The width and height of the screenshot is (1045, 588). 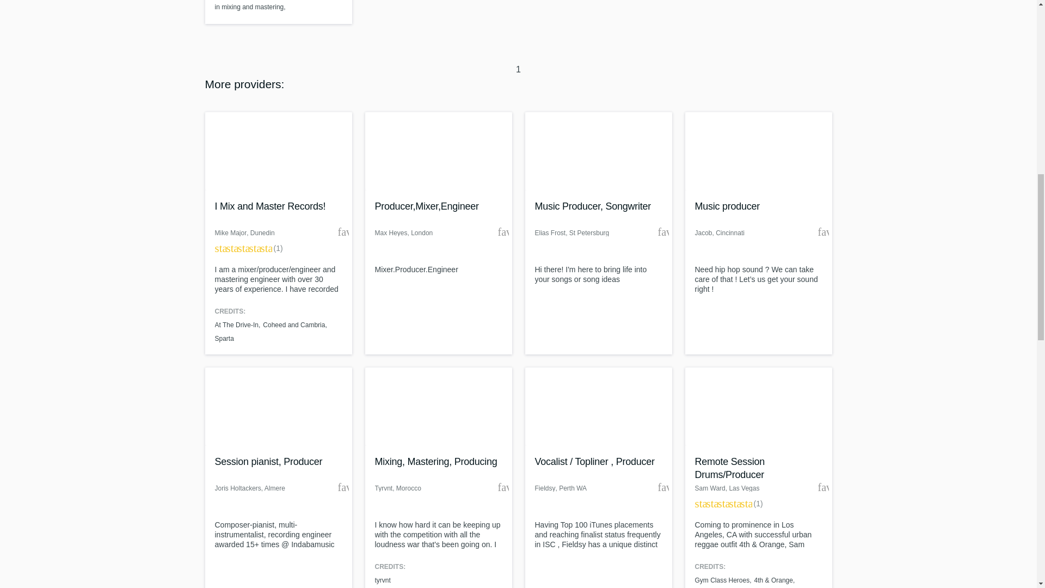 I want to click on Add to favorites, so click(x=823, y=487).